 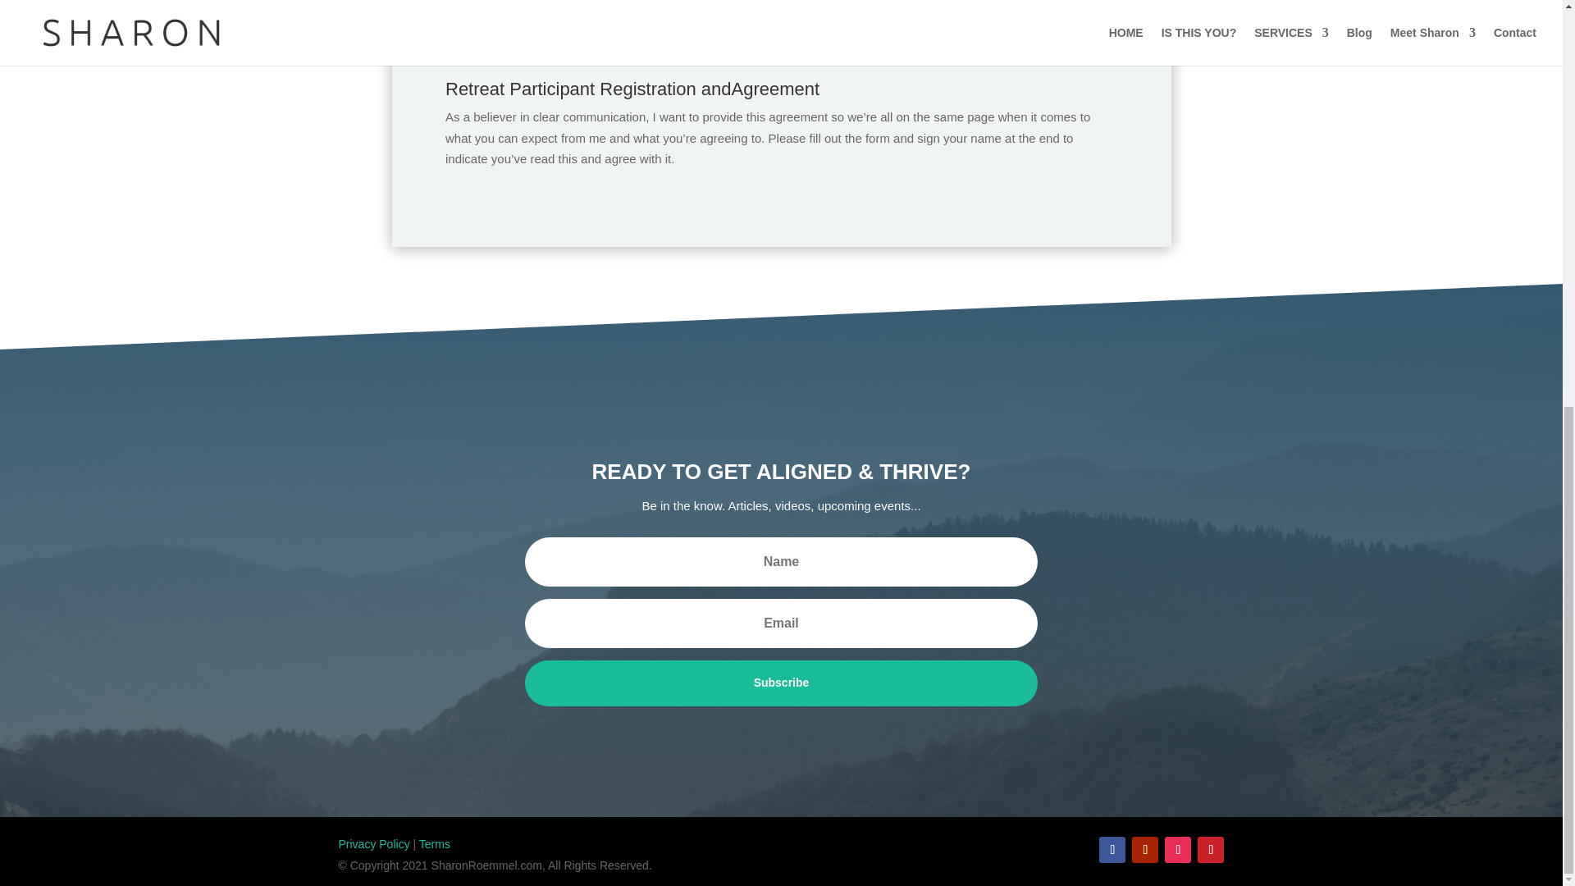 I want to click on Subscribe, so click(x=780, y=683).